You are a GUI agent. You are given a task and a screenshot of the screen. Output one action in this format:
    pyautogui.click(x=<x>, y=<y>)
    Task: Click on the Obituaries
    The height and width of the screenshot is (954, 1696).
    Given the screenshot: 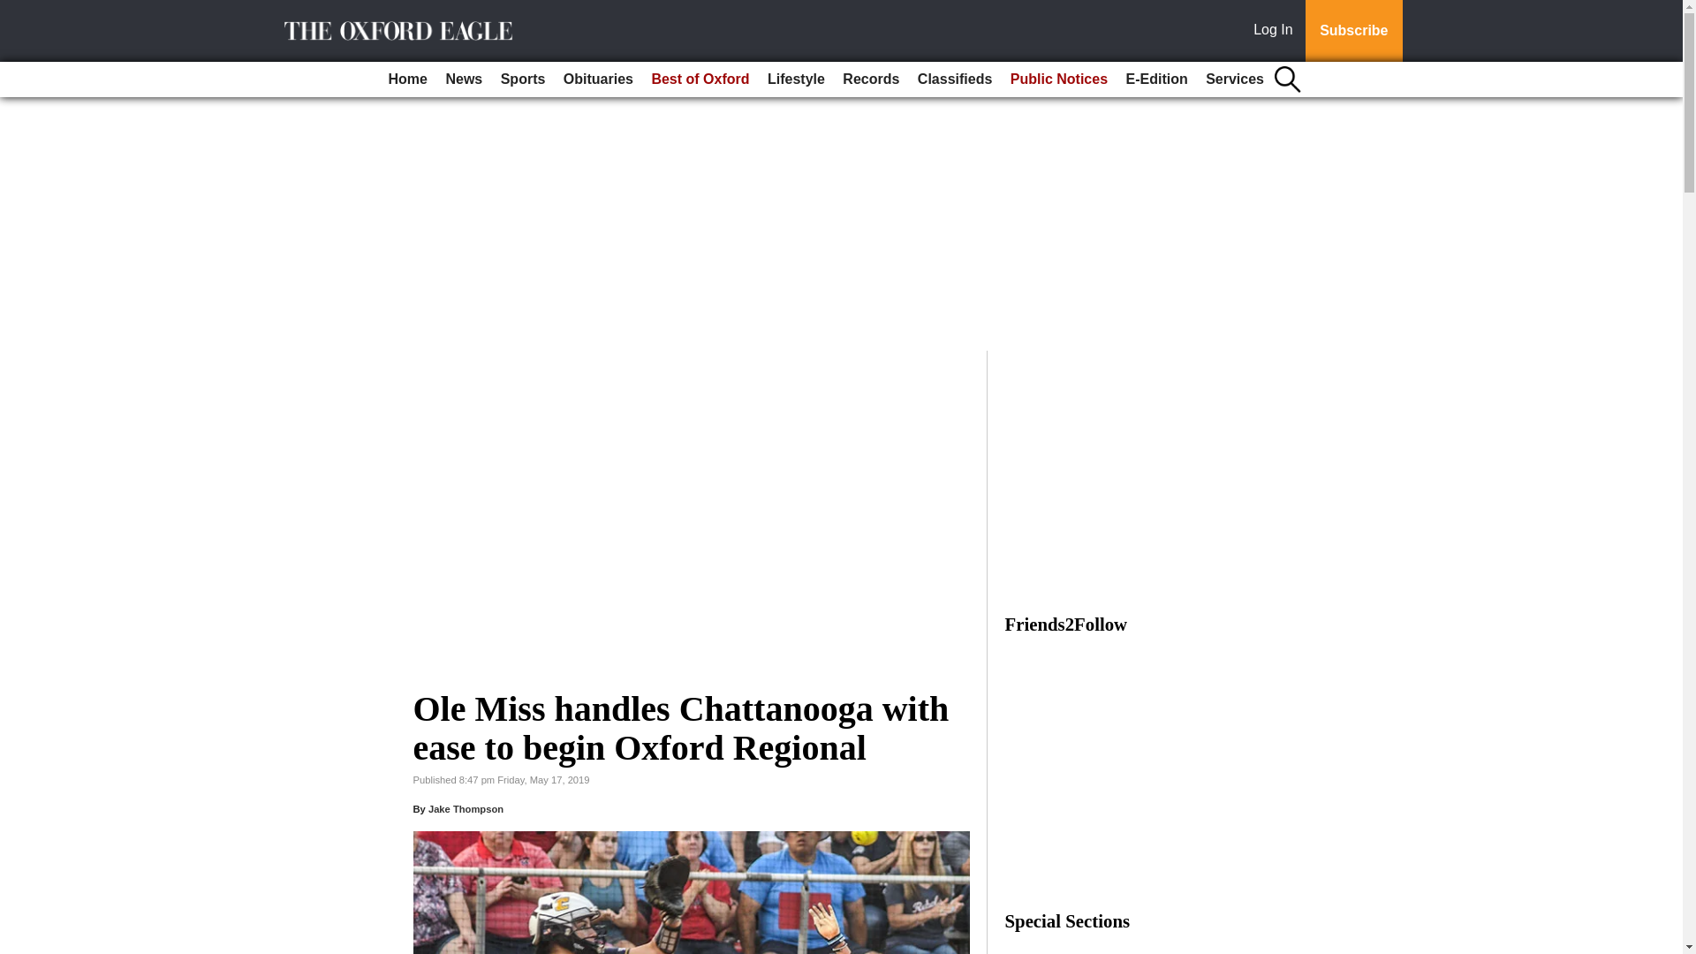 What is the action you would take?
    pyautogui.click(x=598, y=79)
    